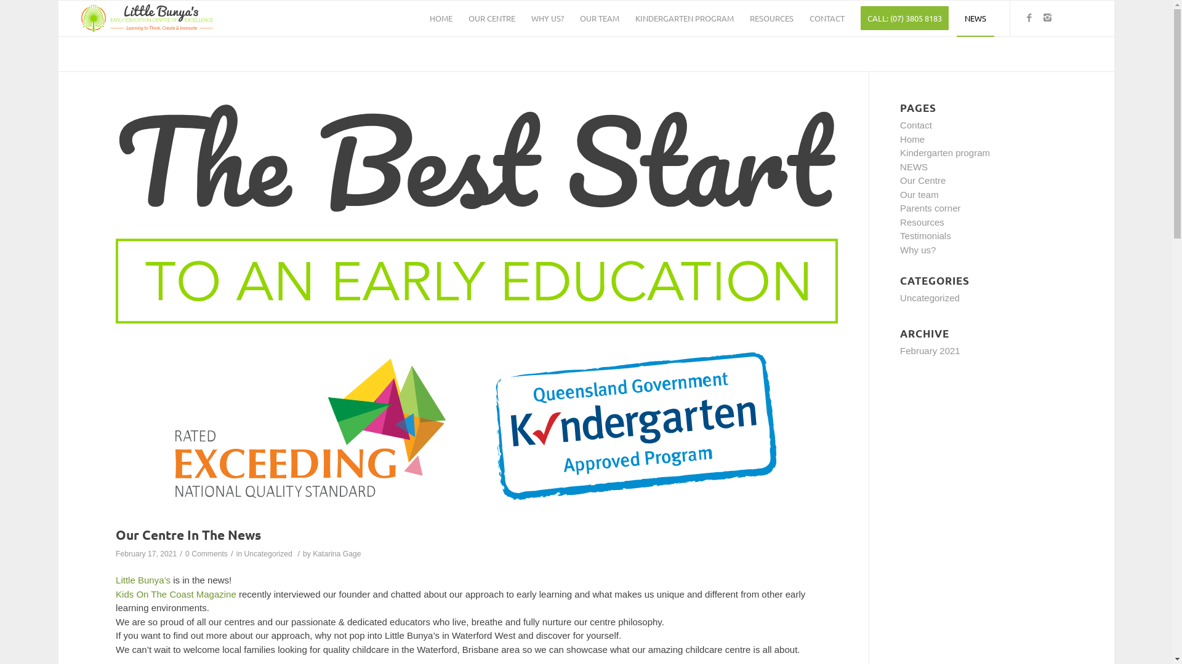  I want to click on Instagram, so click(1048, 18).